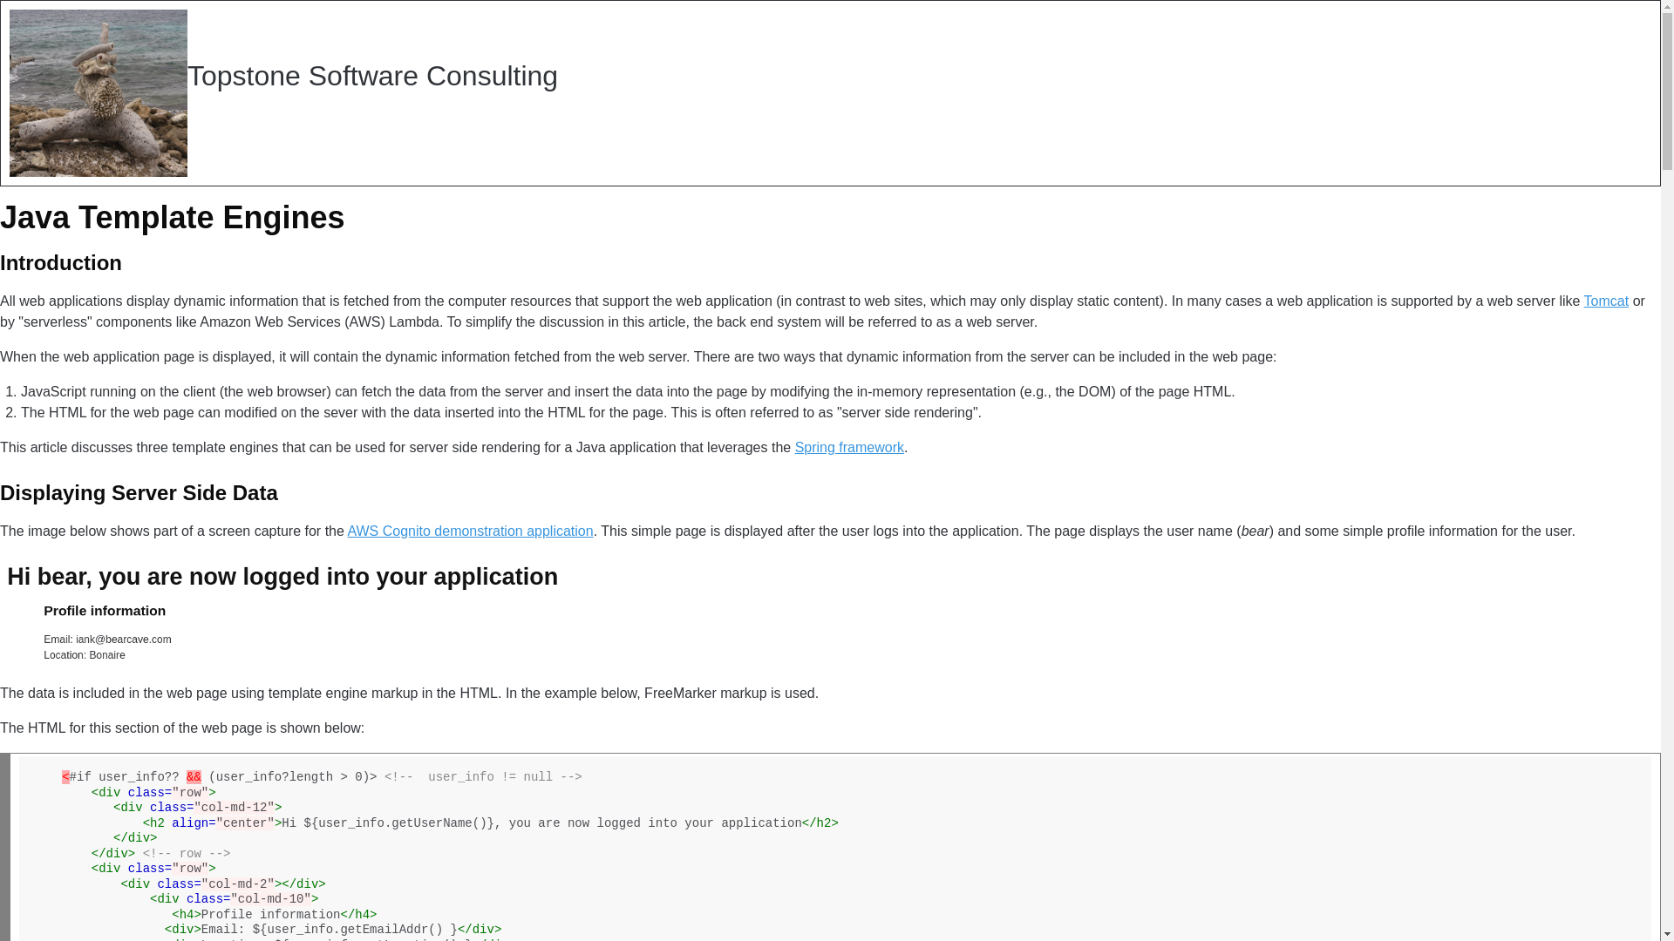  What do you see at coordinates (1606, 301) in the screenshot?
I see `Tomcat` at bounding box center [1606, 301].